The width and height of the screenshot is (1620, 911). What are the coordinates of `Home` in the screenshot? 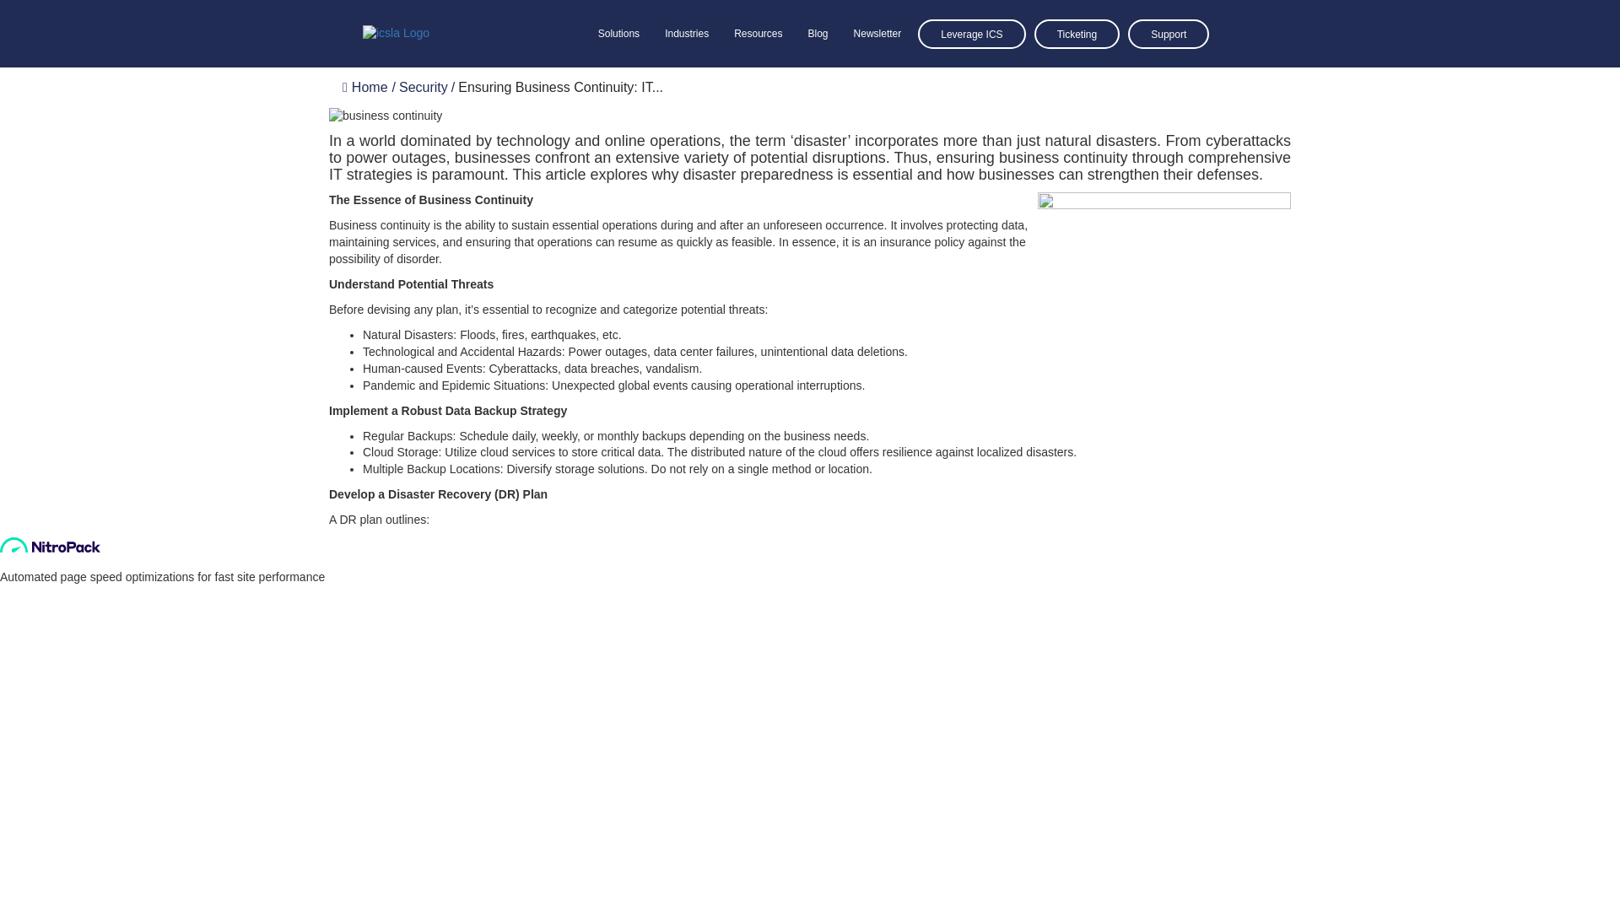 It's located at (364, 88).